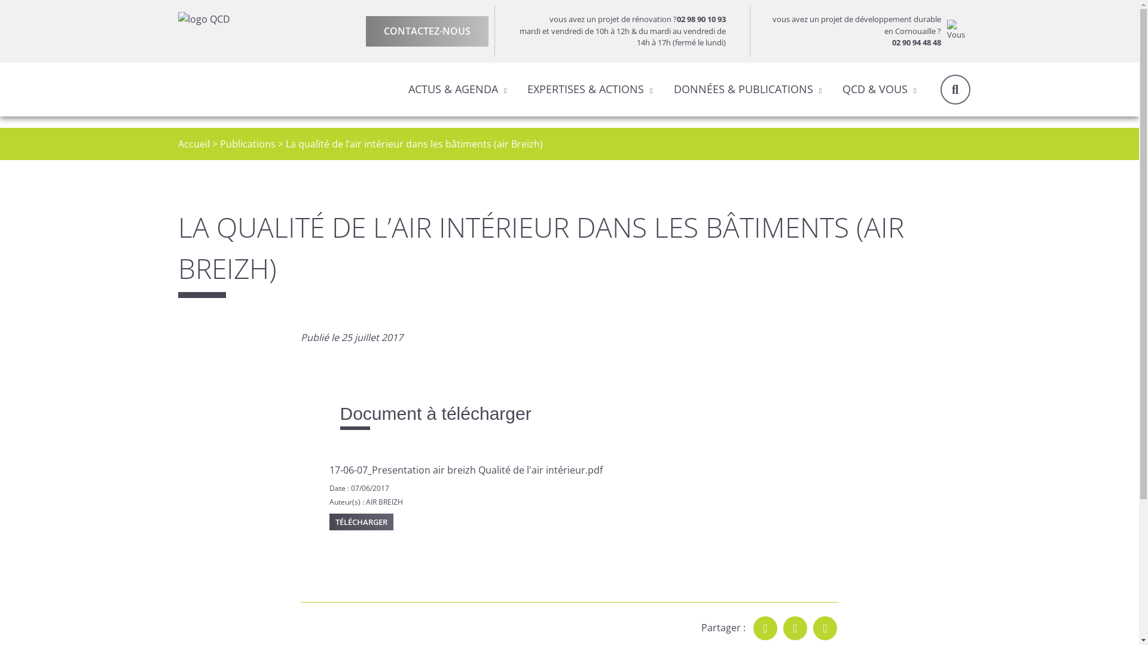 This screenshot has width=1148, height=645. Describe the element at coordinates (248, 144) in the screenshot. I see `Publications` at that location.